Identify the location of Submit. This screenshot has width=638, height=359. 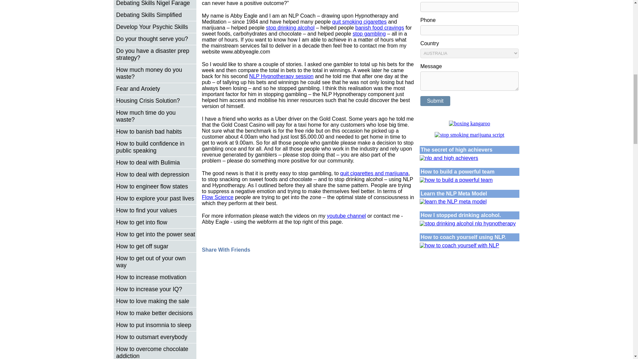
(435, 101).